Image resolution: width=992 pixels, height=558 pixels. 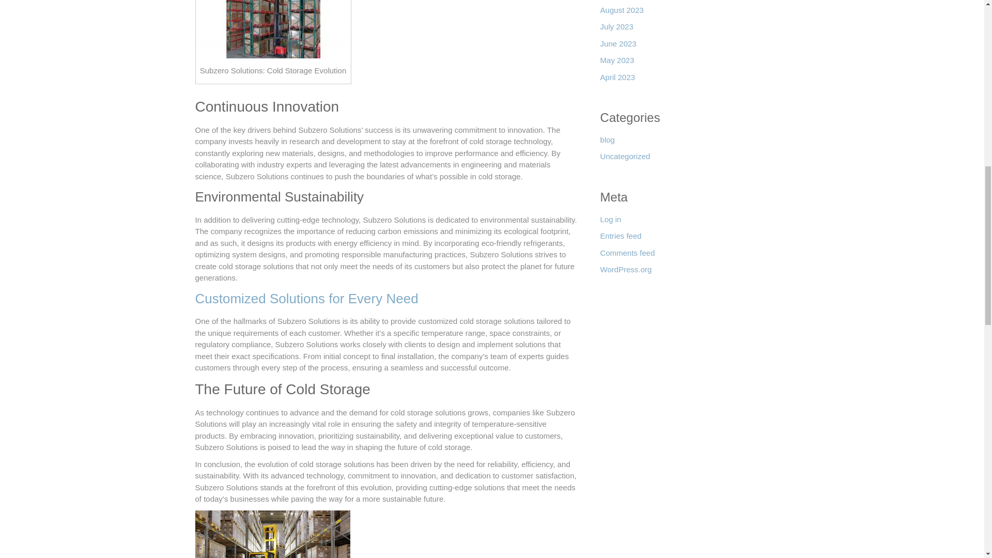 What do you see at coordinates (628, 2) in the screenshot?
I see `September 2023` at bounding box center [628, 2].